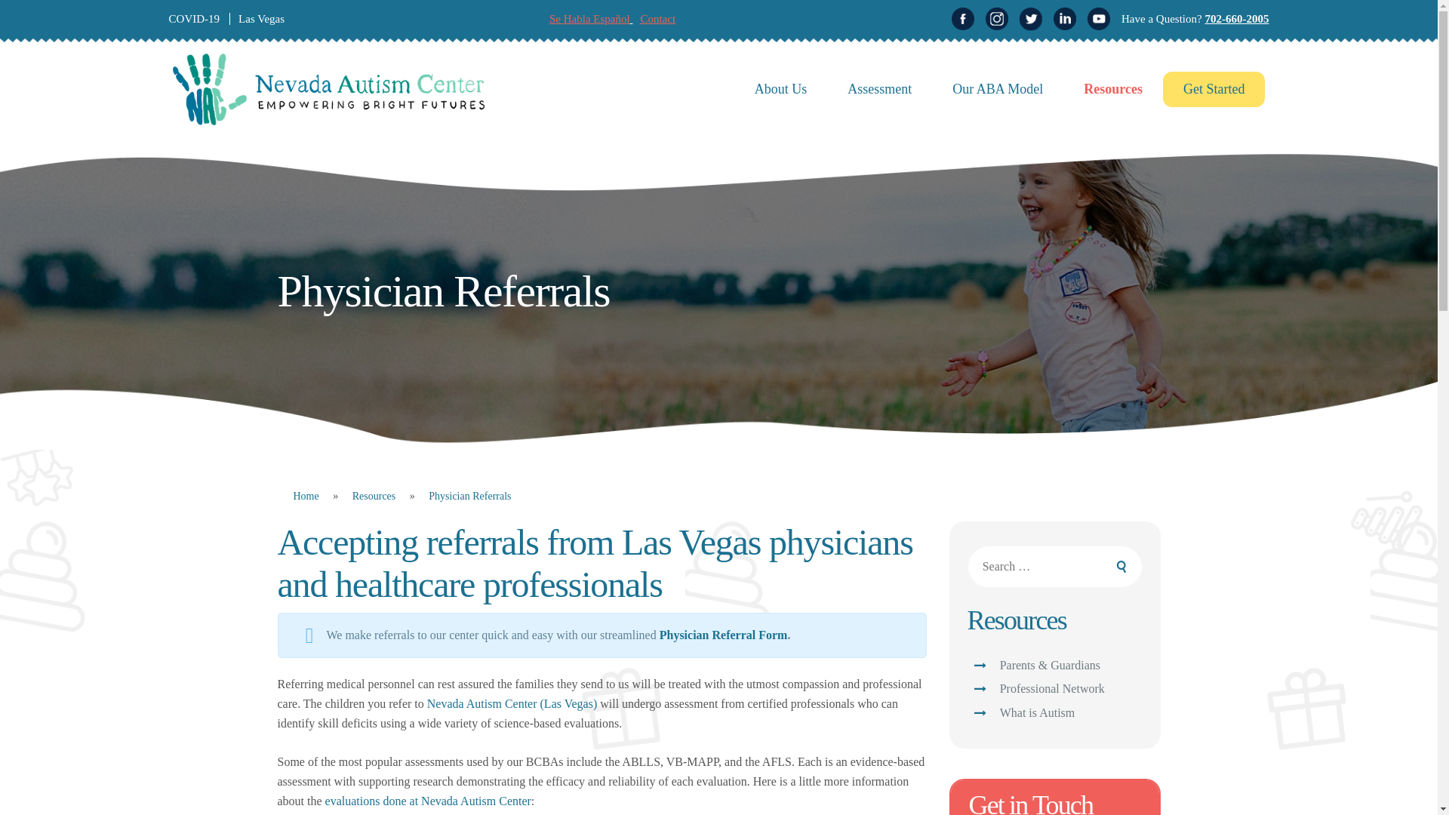 The height and width of the screenshot is (815, 1449). I want to click on Contact, so click(657, 19).